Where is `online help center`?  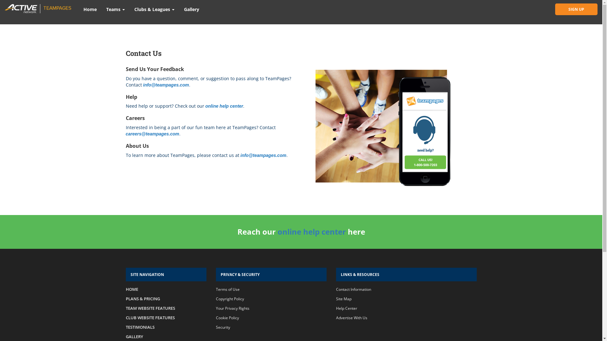
online help center is located at coordinates (224, 106).